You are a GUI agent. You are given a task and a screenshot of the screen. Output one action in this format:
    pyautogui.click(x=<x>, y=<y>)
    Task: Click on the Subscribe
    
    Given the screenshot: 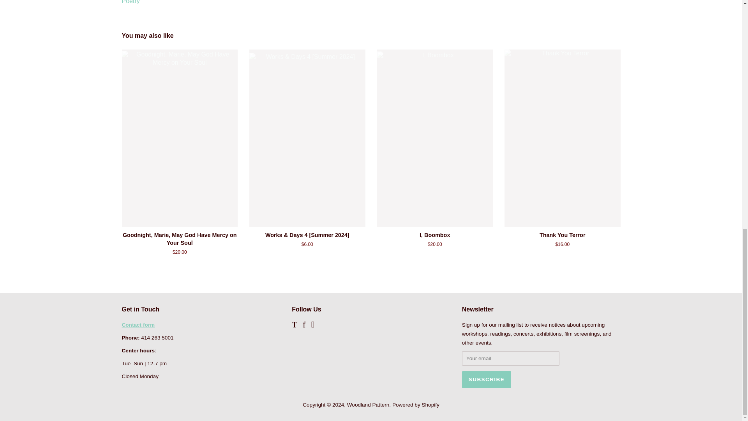 What is the action you would take?
    pyautogui.click(x=486, y=379)
    